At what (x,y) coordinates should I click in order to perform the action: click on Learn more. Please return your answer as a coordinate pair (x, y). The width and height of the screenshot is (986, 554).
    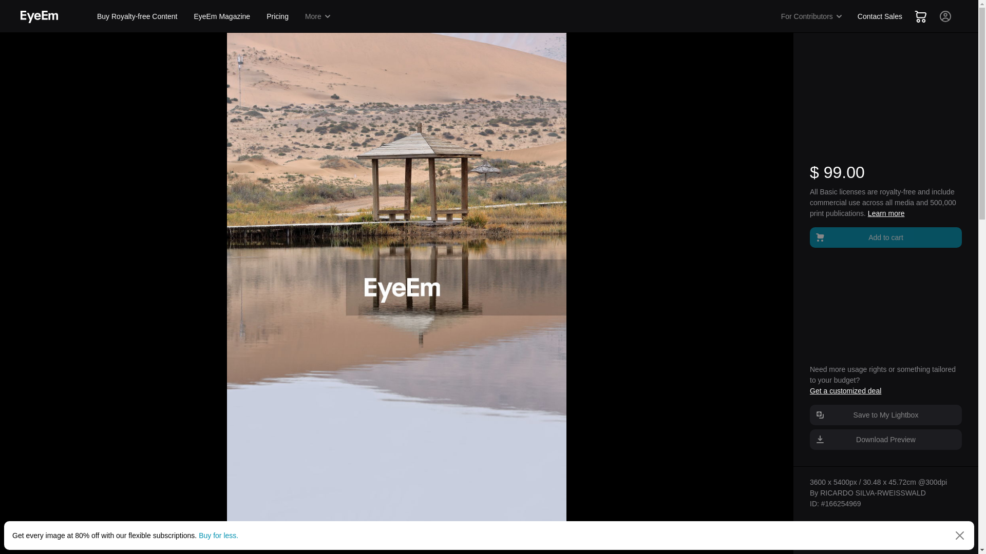
    Looking at the image, I should click on (886, 213).